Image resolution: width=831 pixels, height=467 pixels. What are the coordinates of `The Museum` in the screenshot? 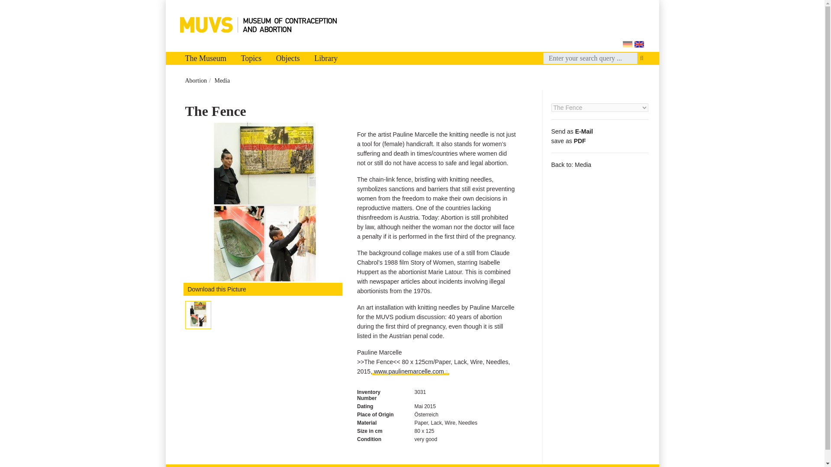 It's located at (205, 58).